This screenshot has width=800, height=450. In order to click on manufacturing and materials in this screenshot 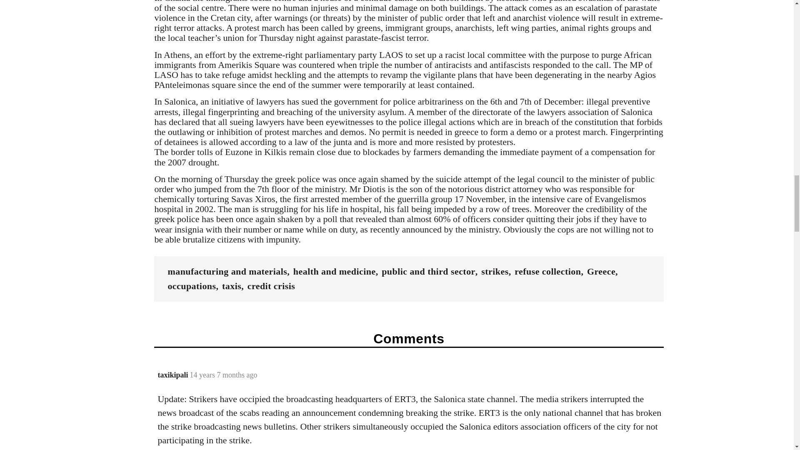, I will do `click(227, 272)`.